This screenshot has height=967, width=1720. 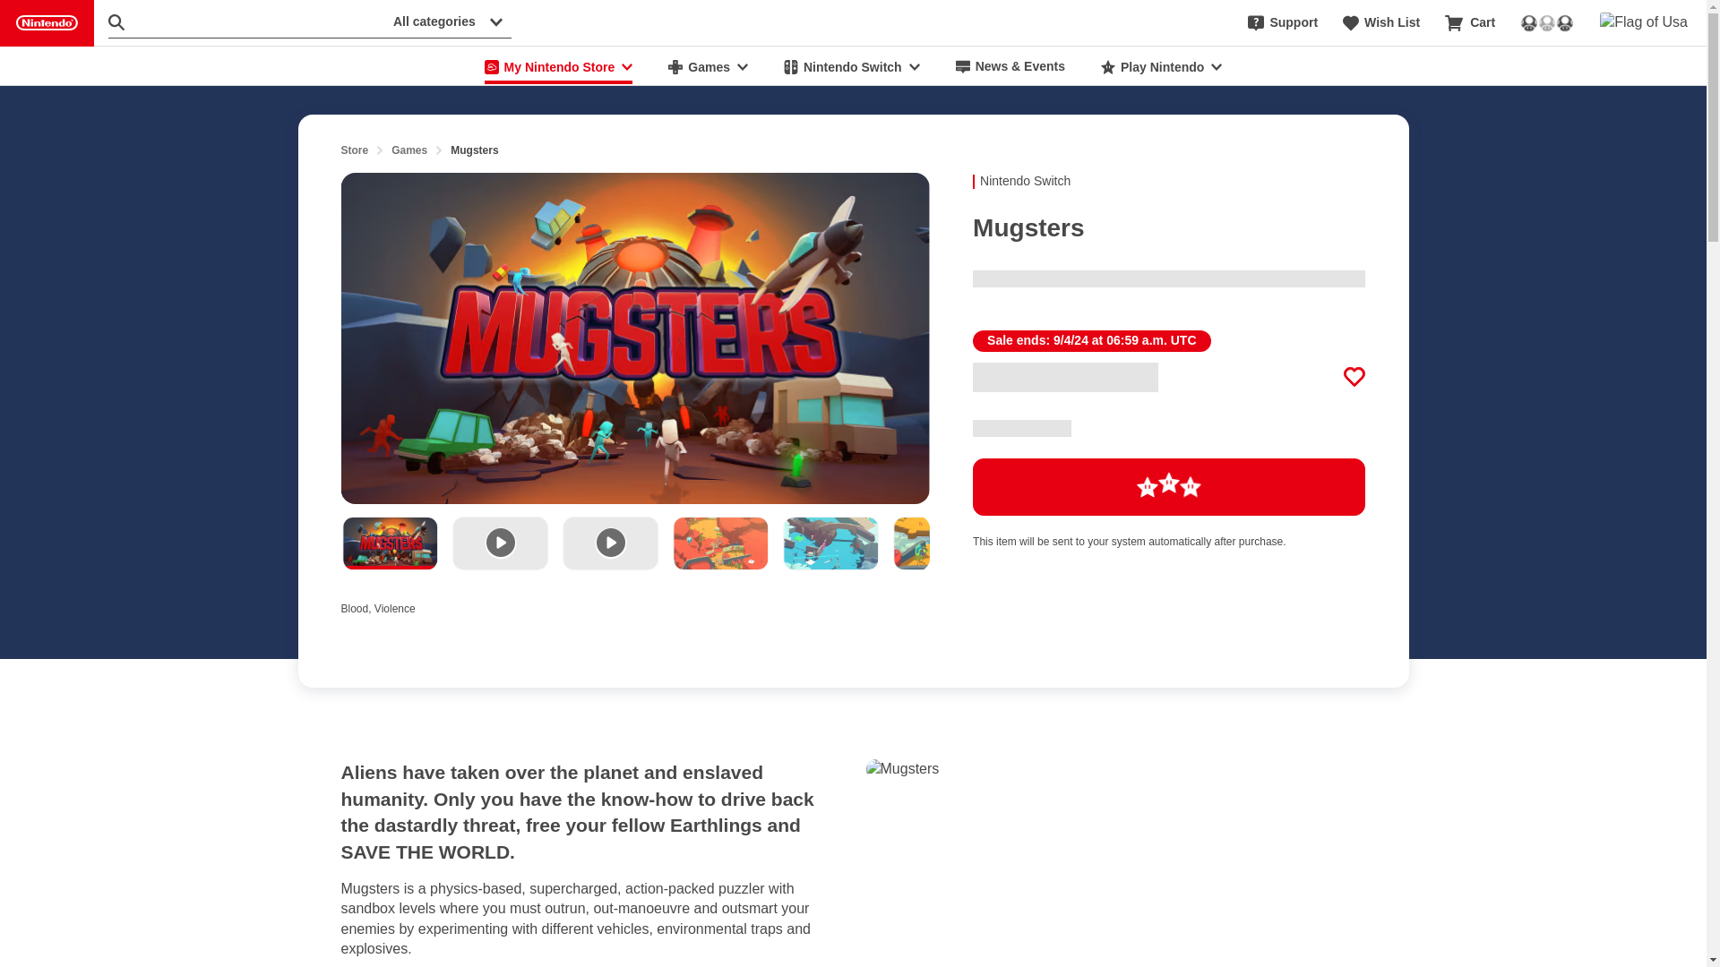 What do you see at coordinates (408, 150) in the screenshot?
I see `Games` at bounding box center [408, 150].